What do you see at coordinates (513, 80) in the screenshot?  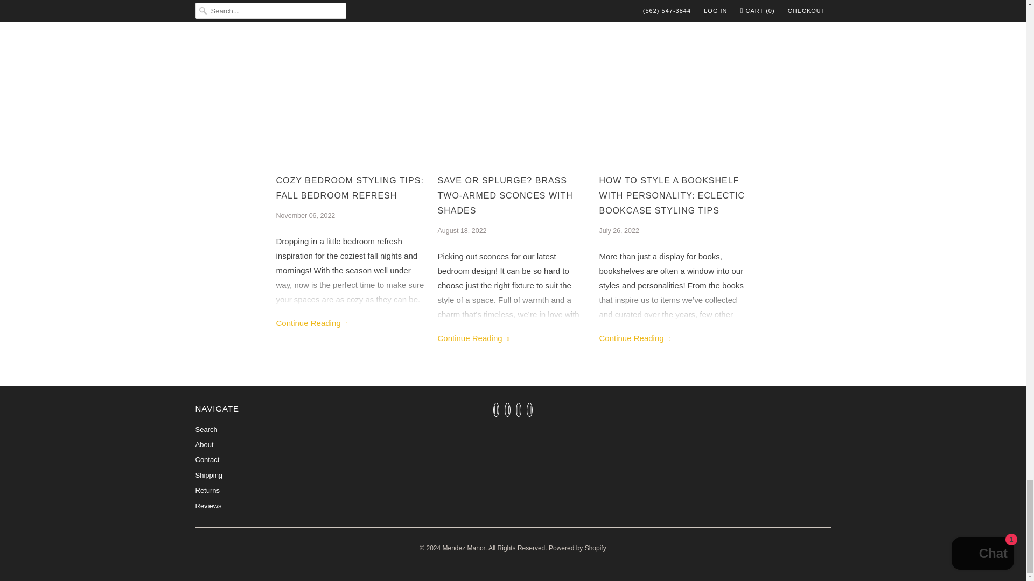 I see `Save or Splurge? Brass Two-Armed Sconces with Shades` at bounding box center [513, 80].